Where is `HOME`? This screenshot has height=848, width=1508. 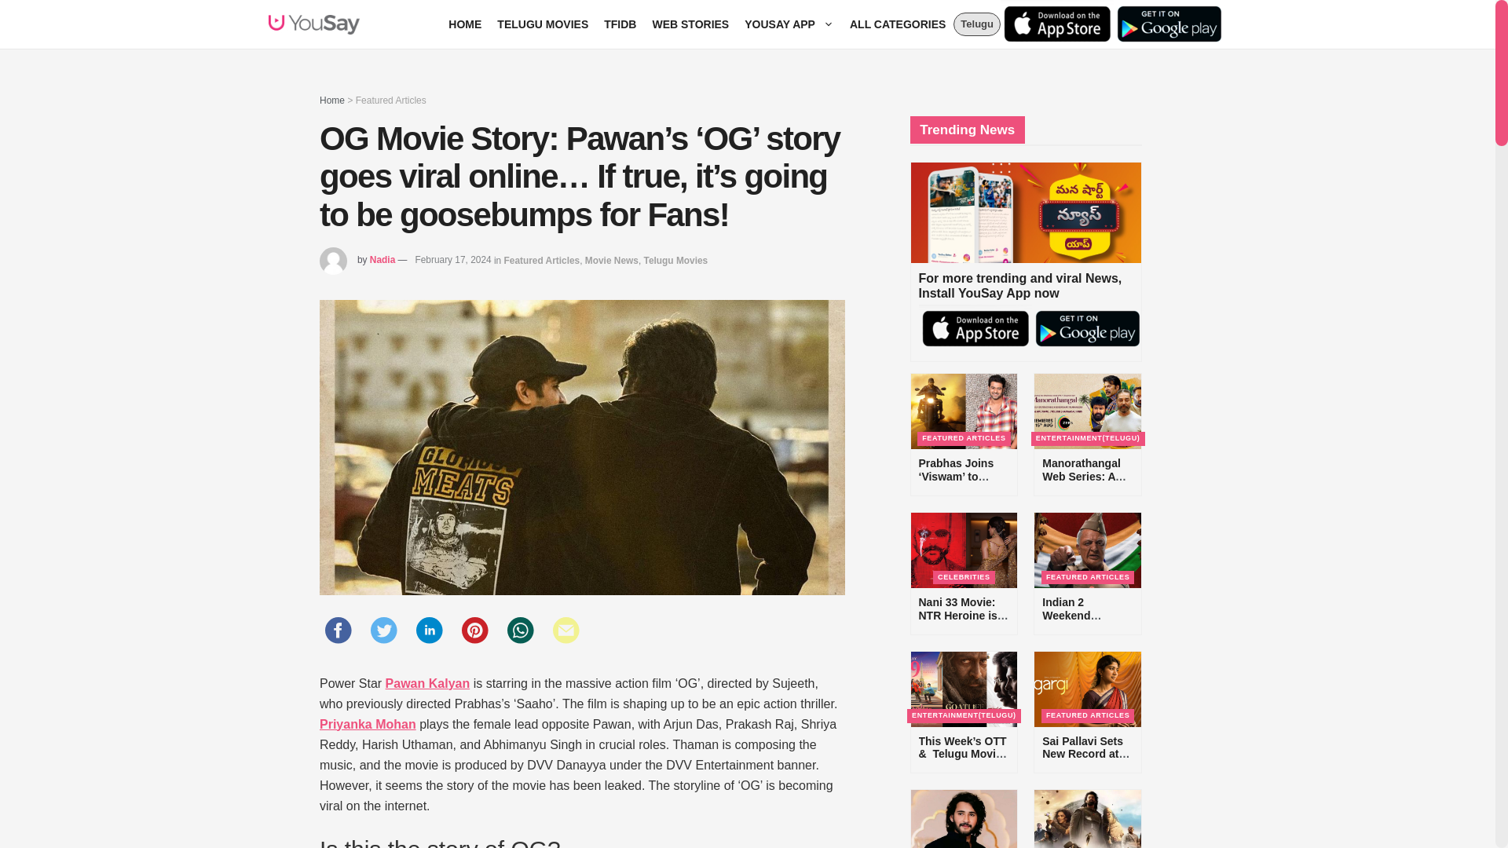
HOME is located at coordinates (464, 24).